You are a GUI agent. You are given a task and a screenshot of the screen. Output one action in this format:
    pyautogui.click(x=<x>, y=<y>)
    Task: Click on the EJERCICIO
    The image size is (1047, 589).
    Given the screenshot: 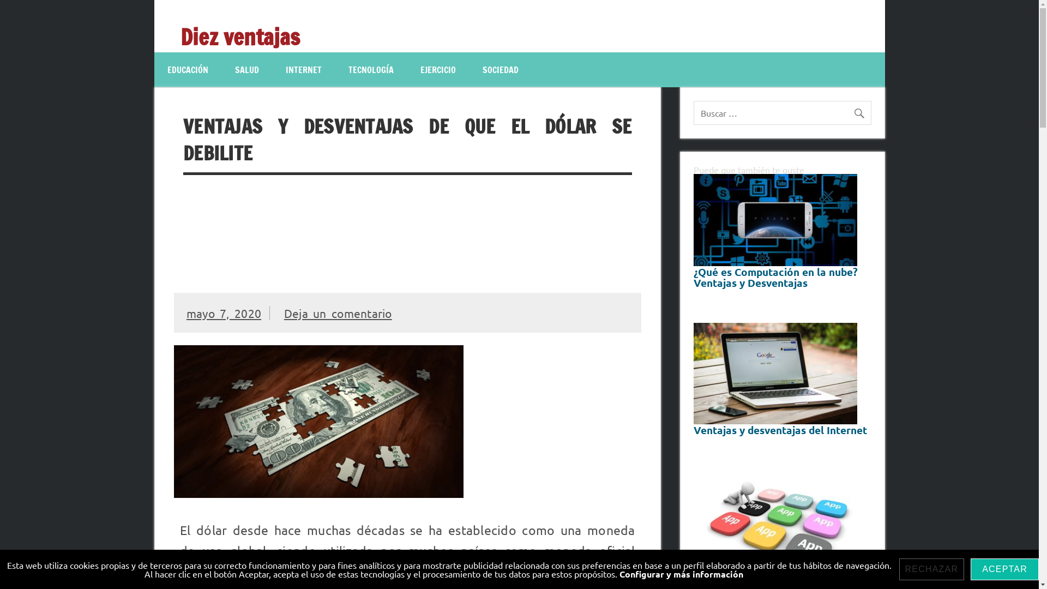 What is the action you would take?
    pyautogui.click(x=437, y=70)
    